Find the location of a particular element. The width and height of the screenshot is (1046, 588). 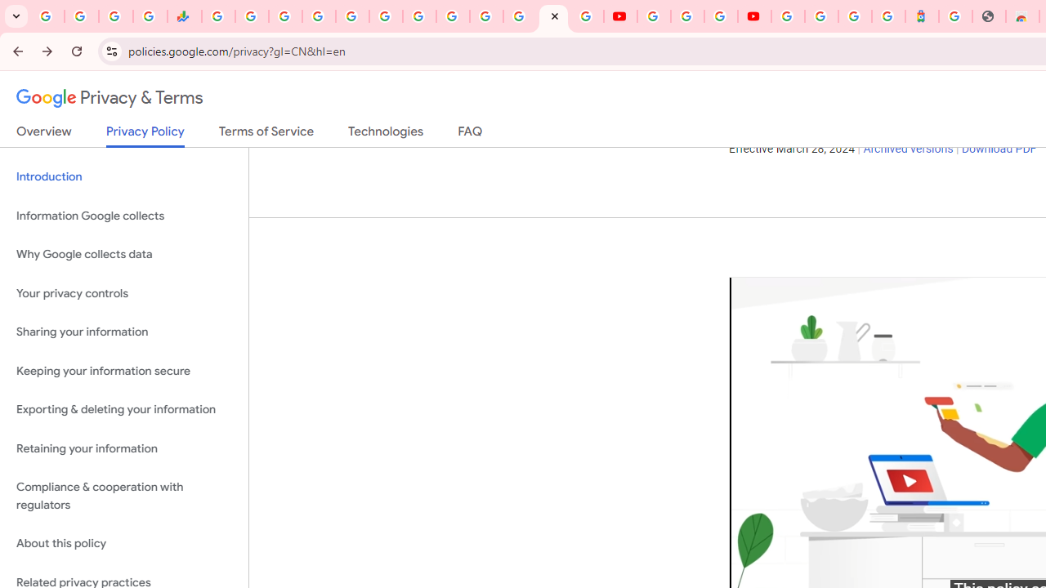

Privacy Checkup is located at coordinates (587, 16).